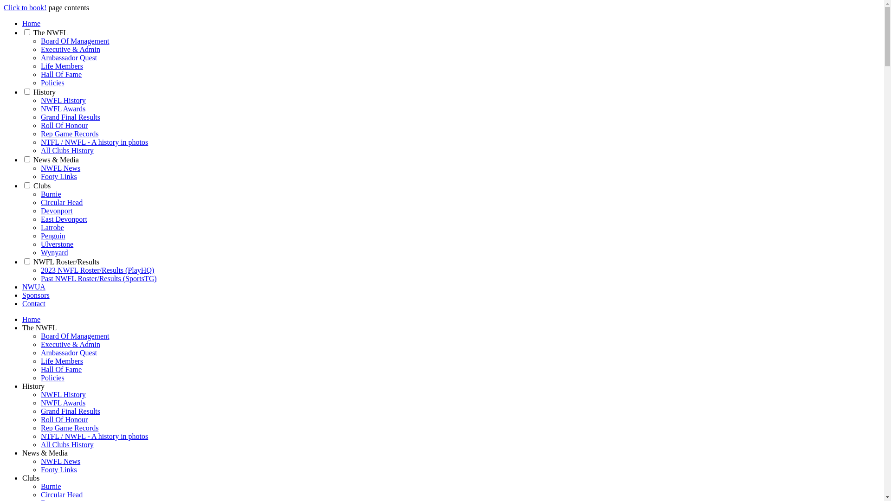 The width and height of the screenshot is (891, 501). Describe the element at coordinates (31, 478) in the screenshot. I see `Clubs` at that location.